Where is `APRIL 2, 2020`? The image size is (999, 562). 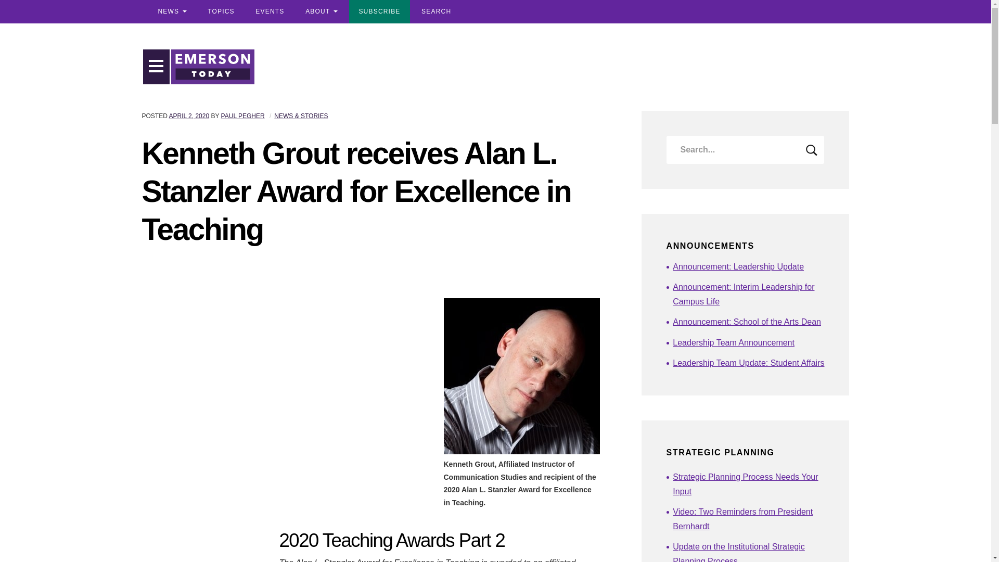
APRIL 2, 2020 is located at coordinates (189, 116).